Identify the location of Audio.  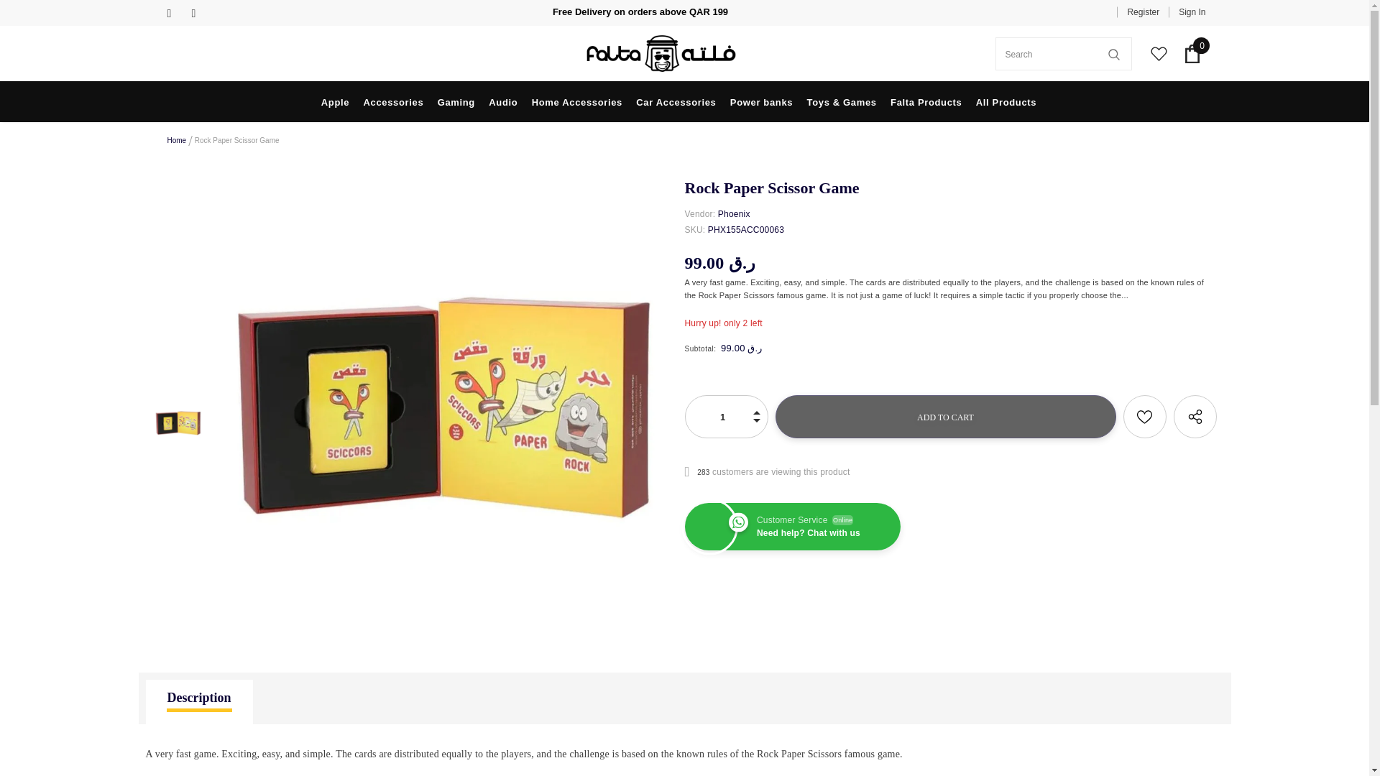
(503, 101).